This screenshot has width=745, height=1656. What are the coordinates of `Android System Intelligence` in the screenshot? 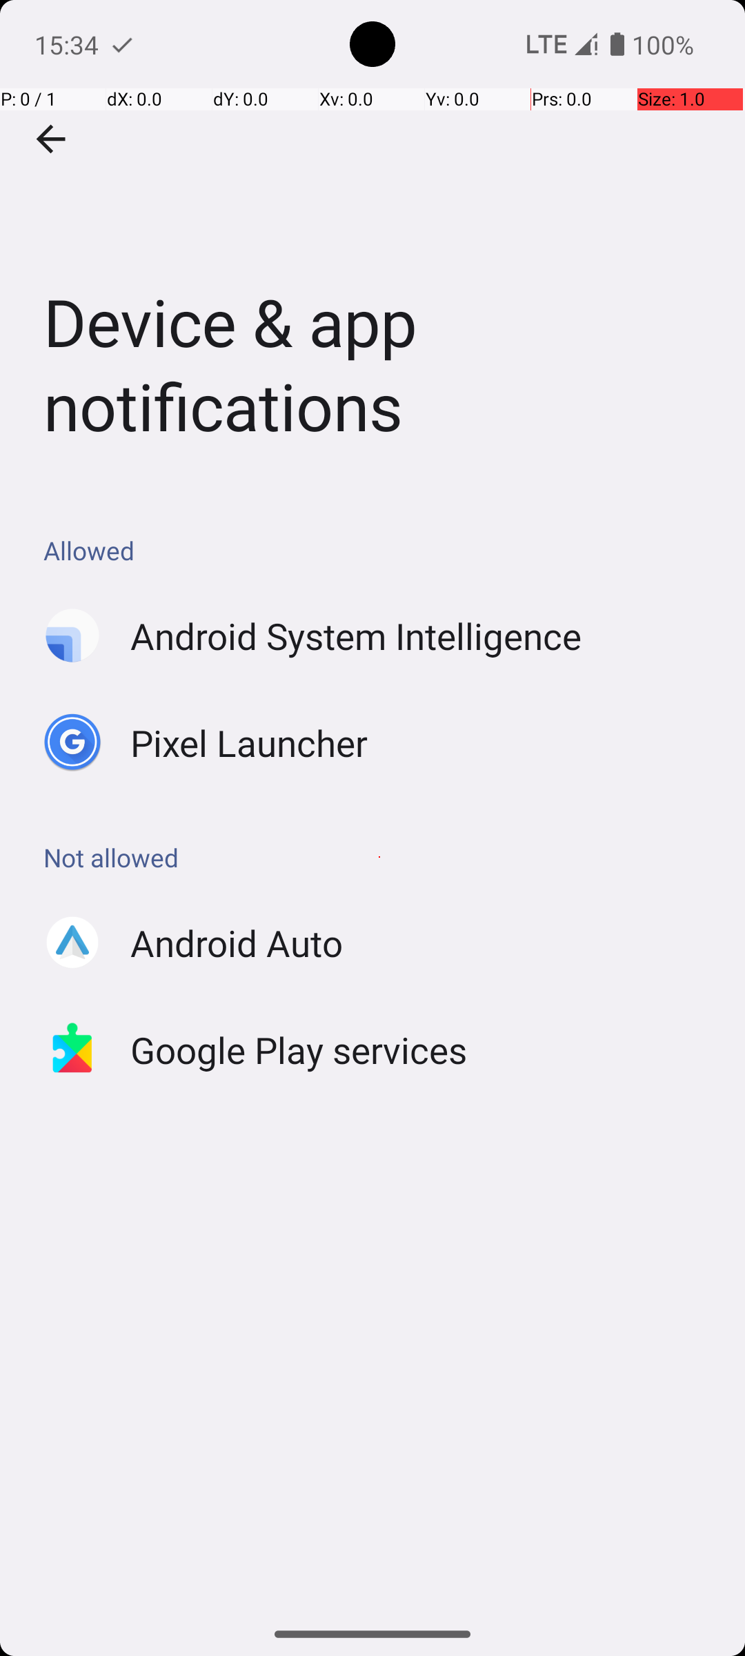 It's located at (356, 636).